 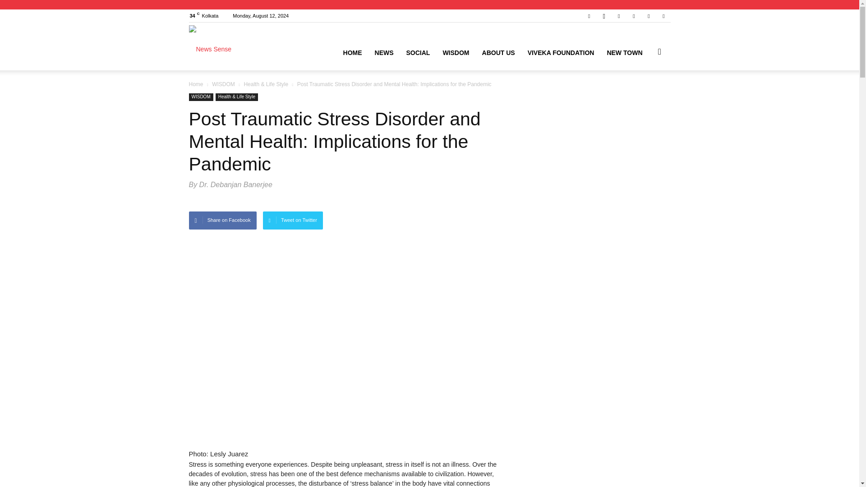 I want to click on RSS, so click(x=634, y=15).